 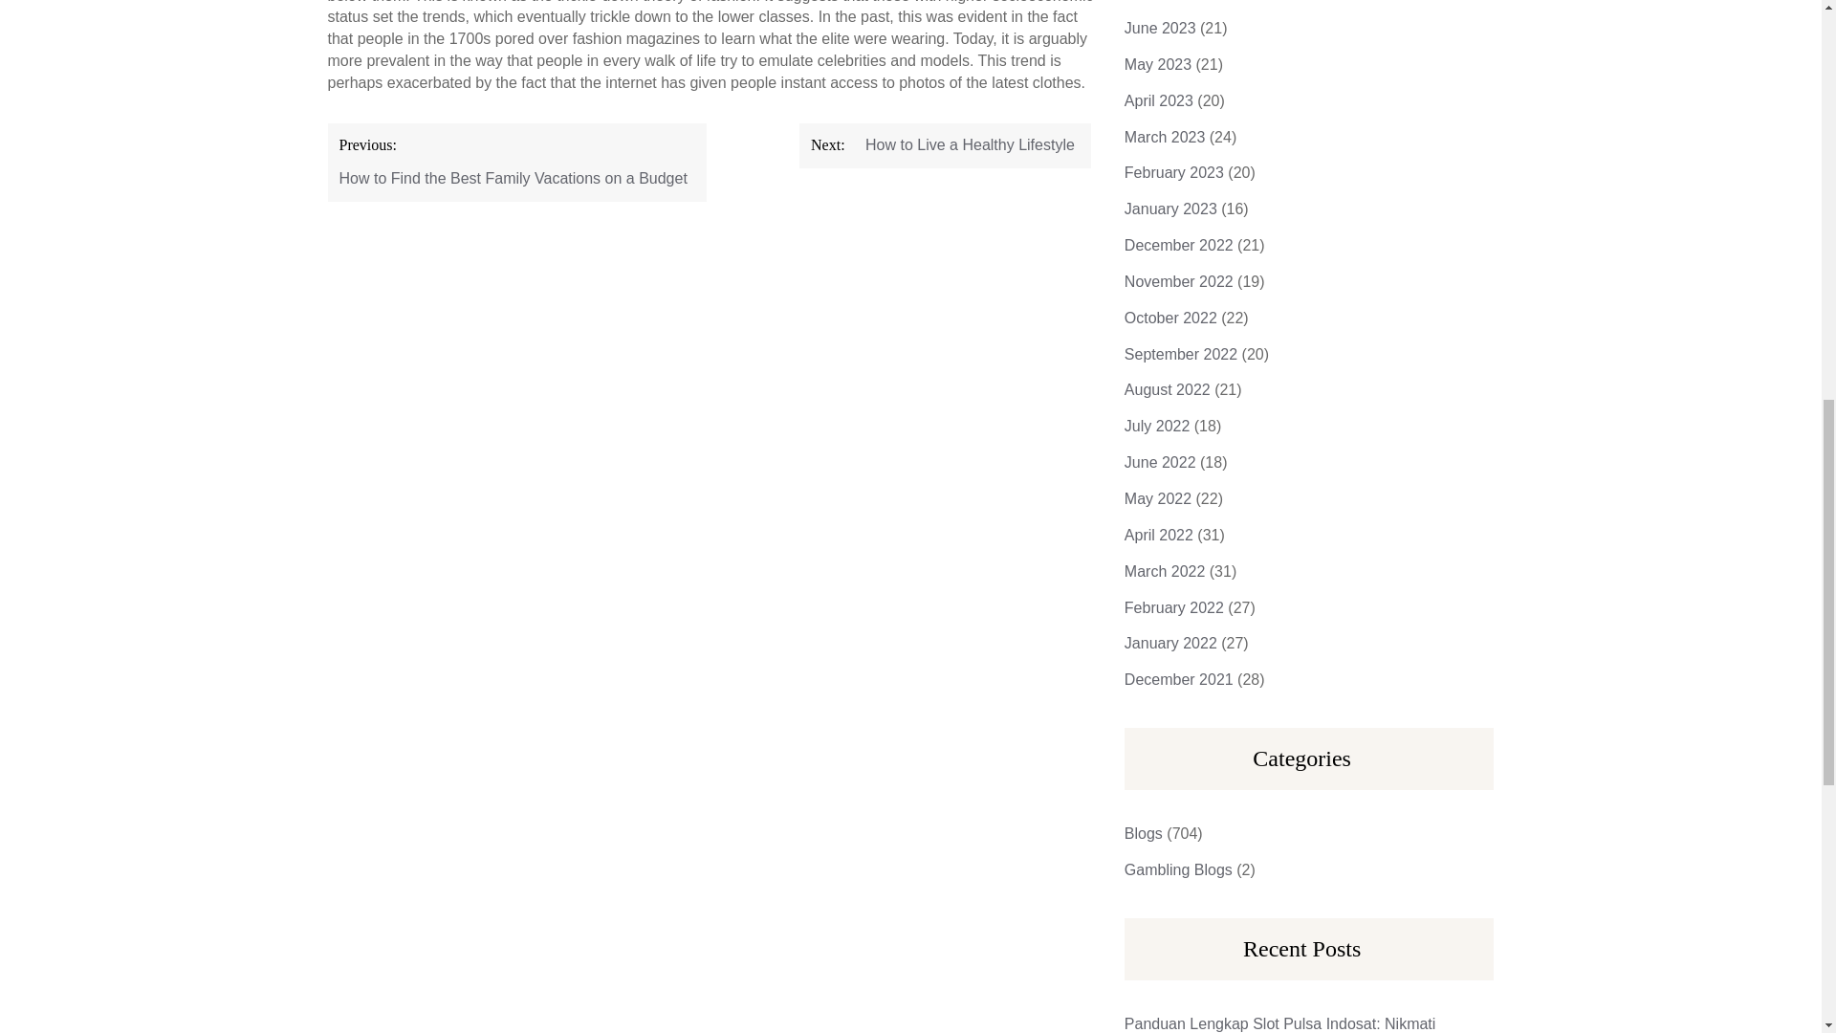 What do you see at coordinates (1170, 318) in the screenshot?
I see `October 2022` at bounding box center [1170, 318].